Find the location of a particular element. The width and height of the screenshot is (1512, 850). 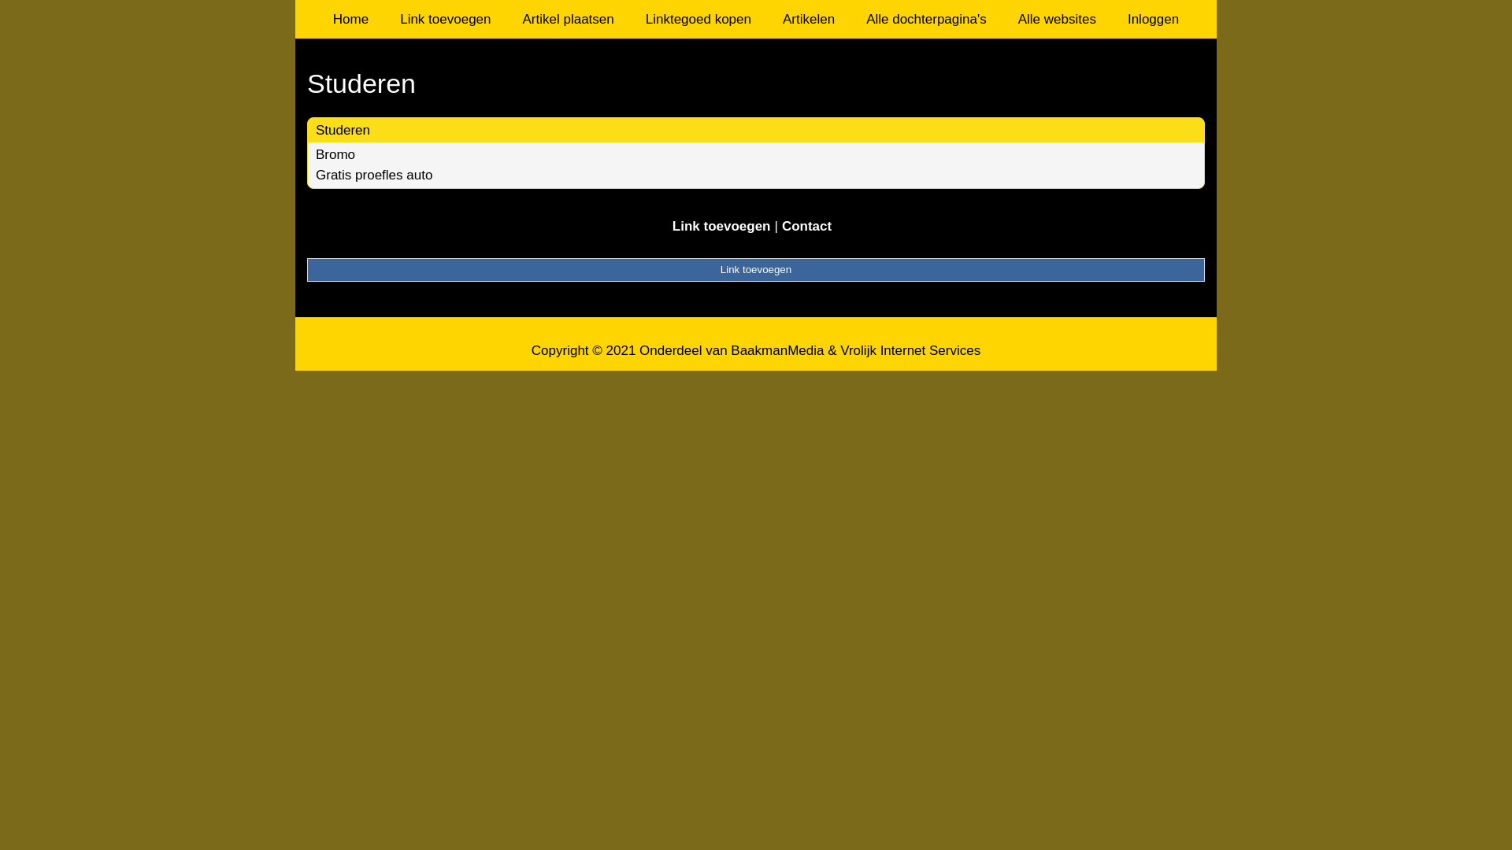

Studeren is located at coordinates (756, 83).